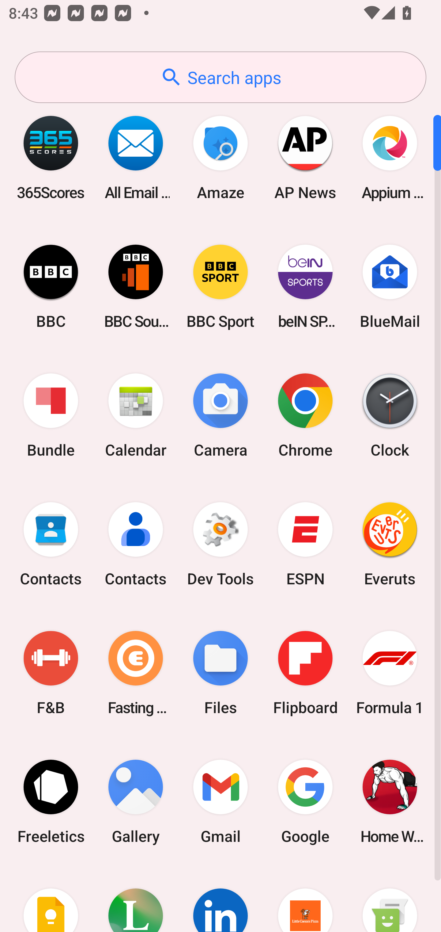 The height and width of the screenshot is (932, 441). What do you see at coordinates (51, 158) in the screenshot?
I see `365Scores` at bounding box center [51, 158].